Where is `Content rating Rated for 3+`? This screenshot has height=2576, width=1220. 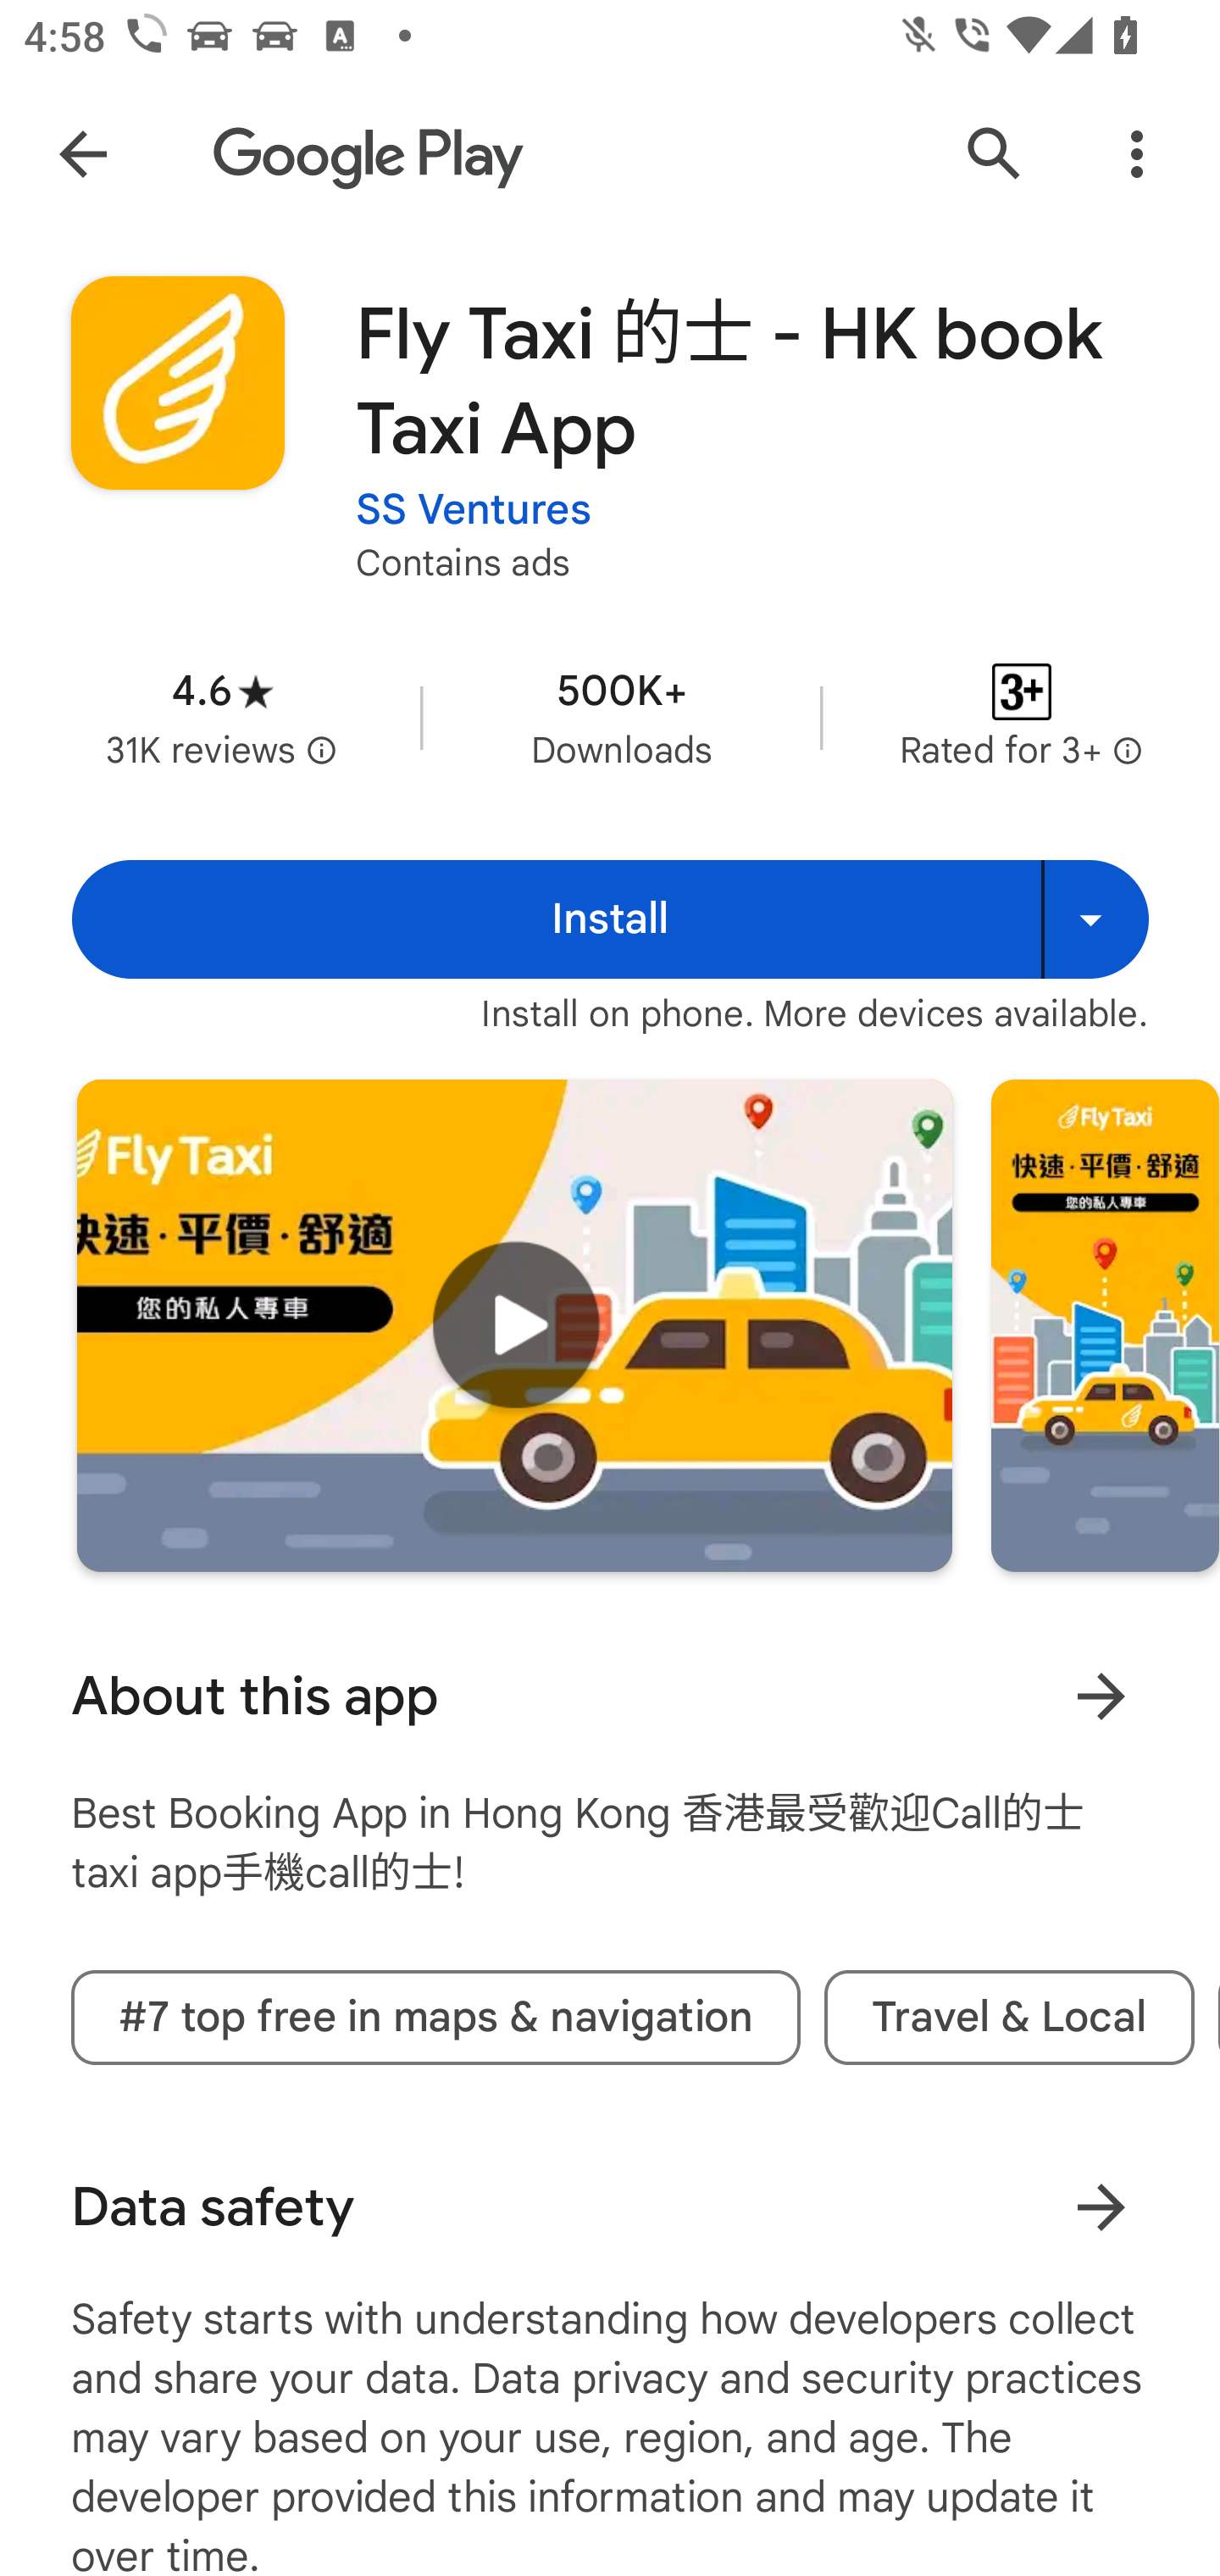 Content rating Rated for 3+ is located at coordinates (1022, 717).